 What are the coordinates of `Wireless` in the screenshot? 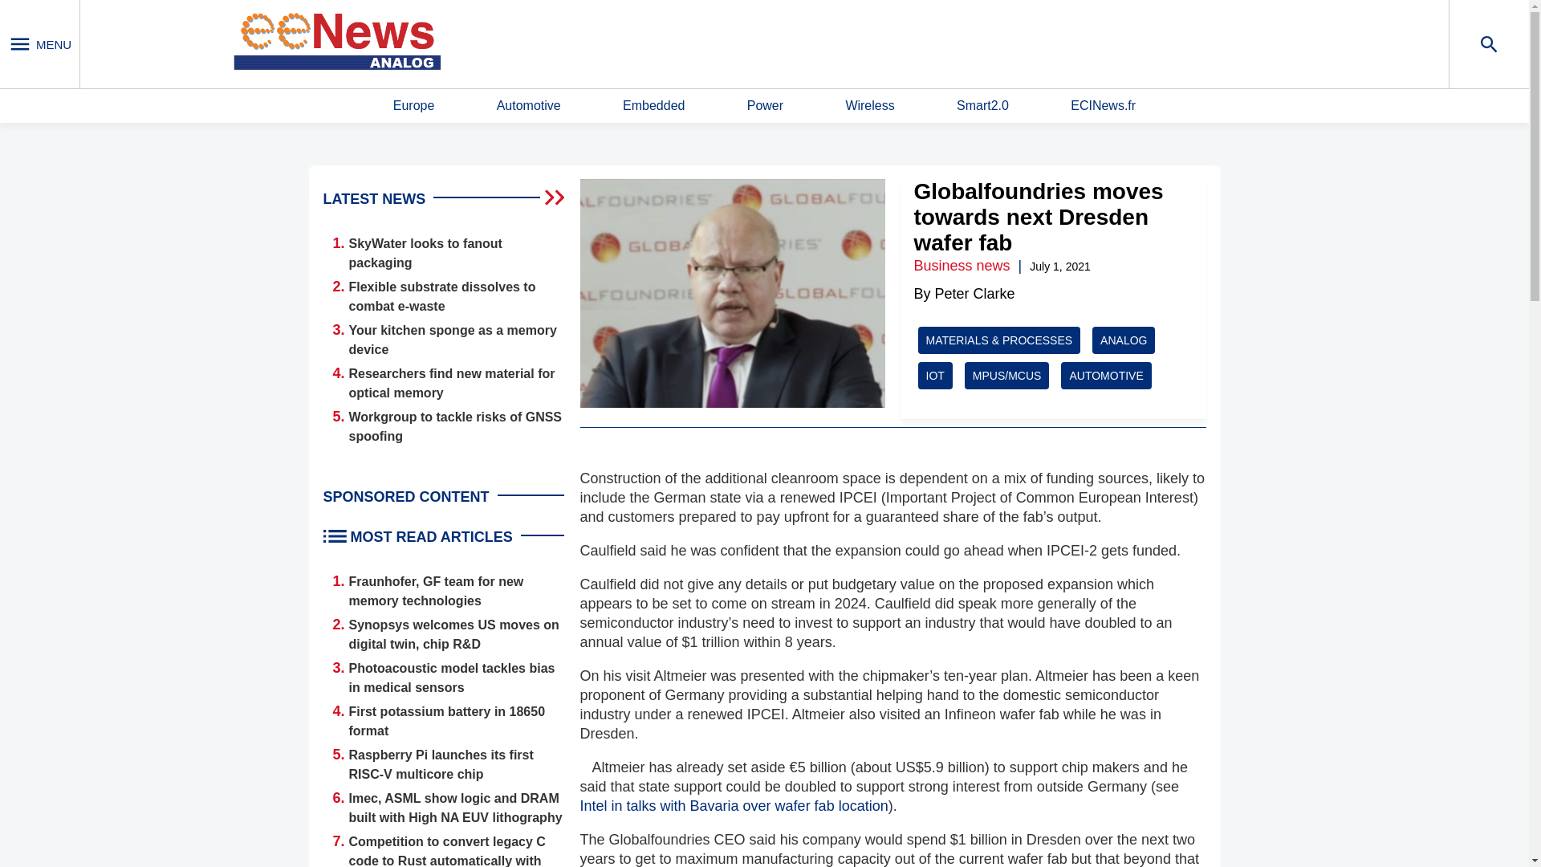 It's located at (868, 106).